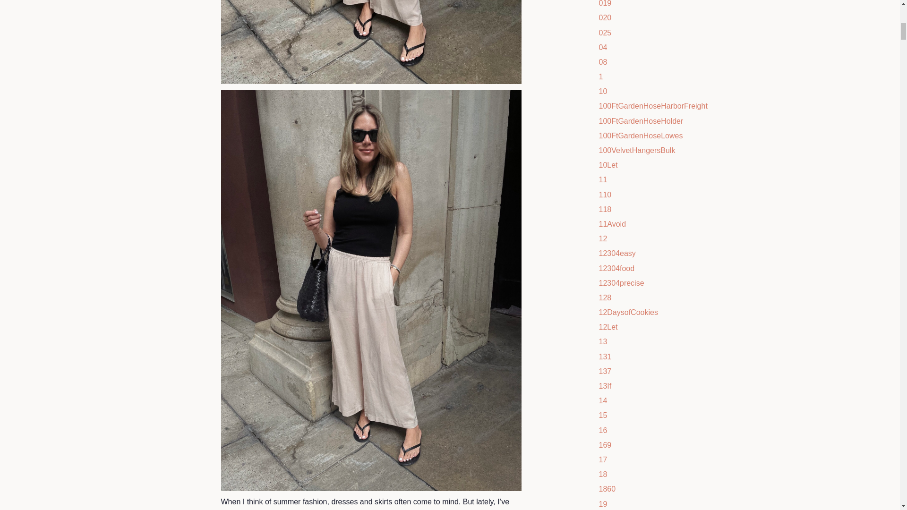  What do you see at coordinates (603, 62) in the screenshot?
I see `Show articles tagged 08` at bounding box center [603, 62].